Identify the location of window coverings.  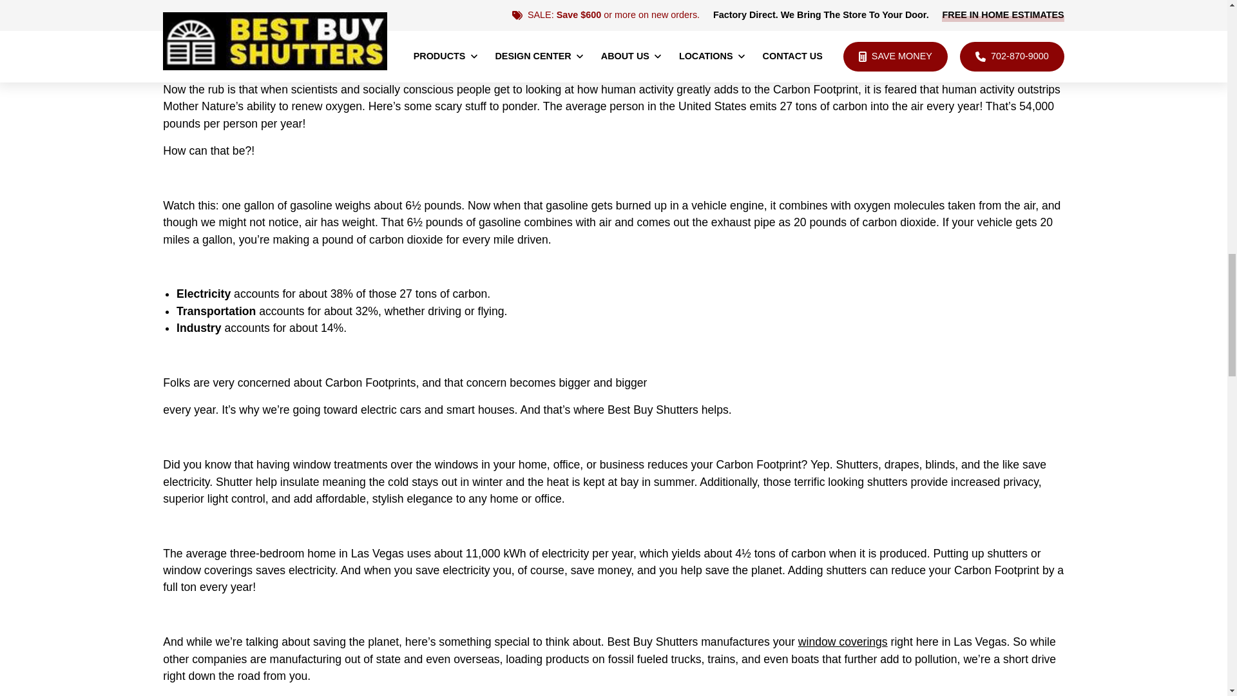
(843, 641).